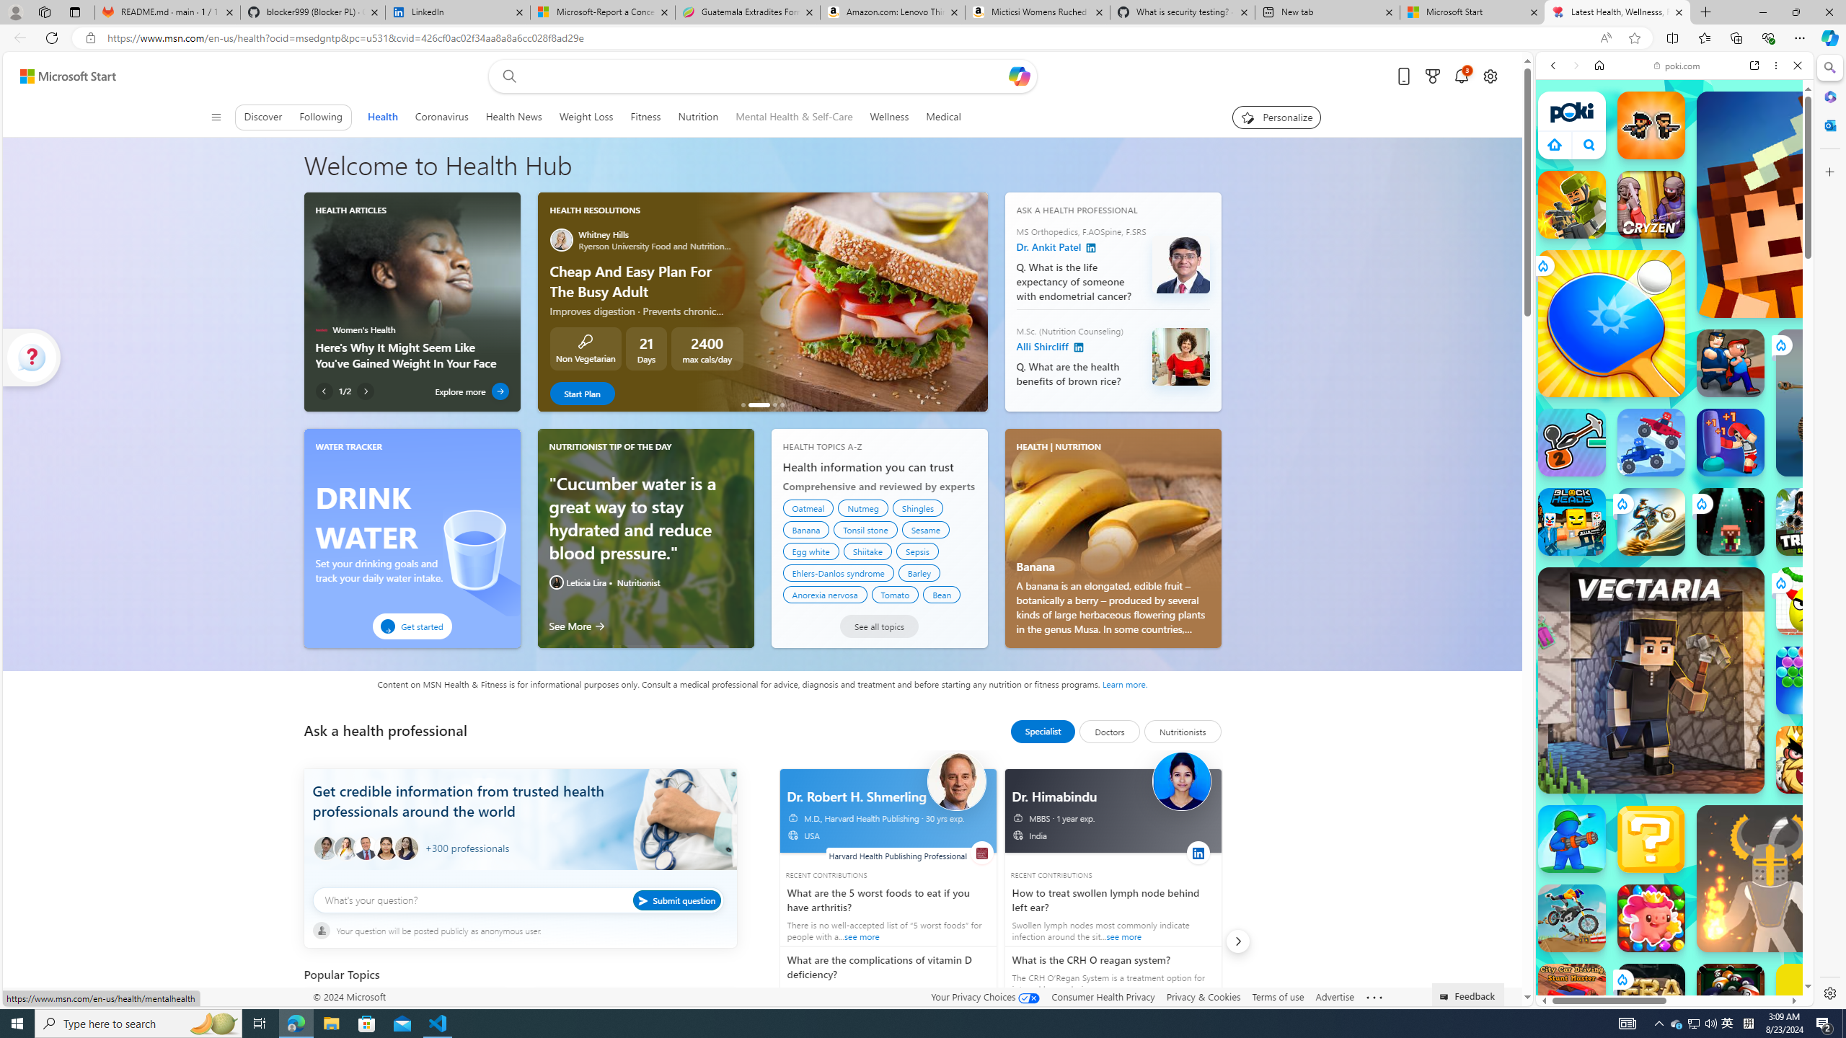  What do you see at coordinates (888, 117) in the screenshot?
I see `Wellness` at bounding box center [888, 117].